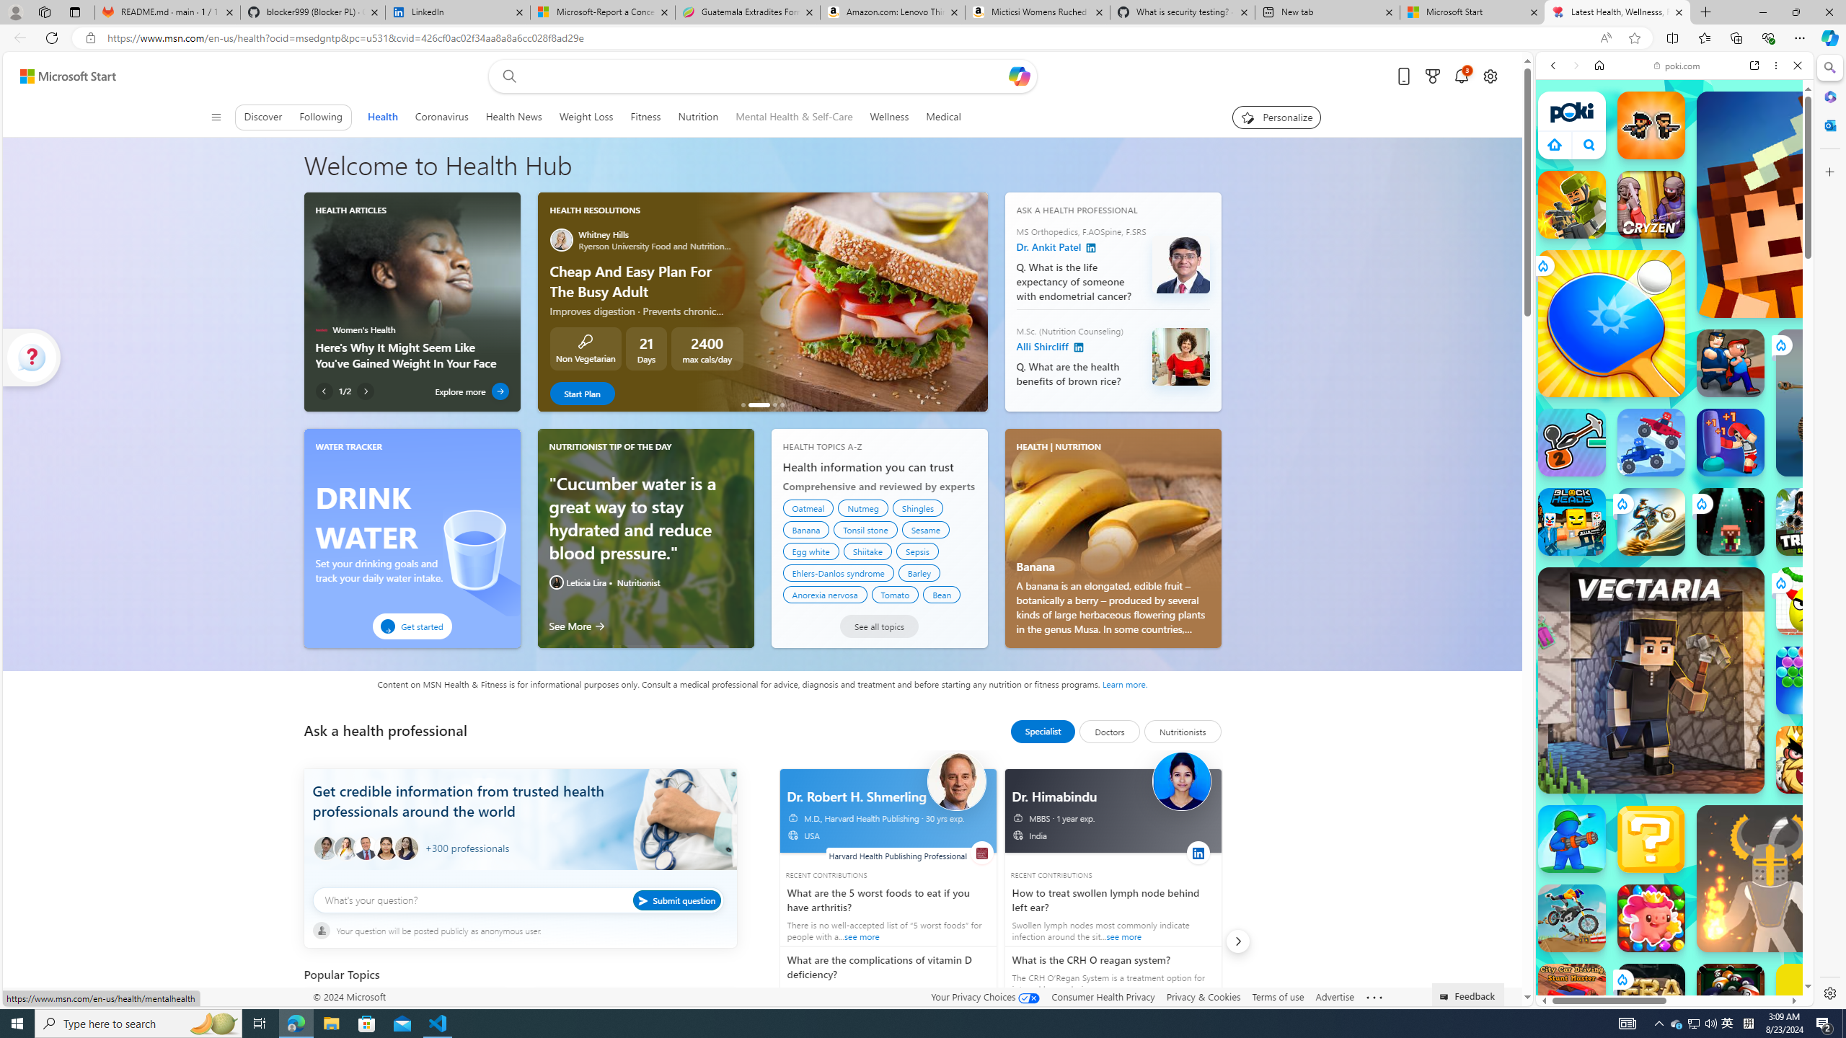  What do you see at coordinates (888, 117) in the screenshot?
I see `Wellness` at bounding box center [888, 117].